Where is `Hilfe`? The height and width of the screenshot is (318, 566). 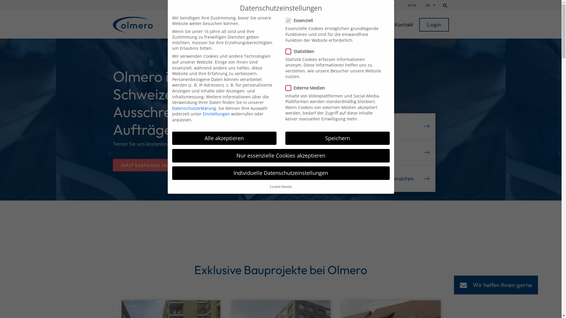 Hilfe is located at coordinates (412, 5).